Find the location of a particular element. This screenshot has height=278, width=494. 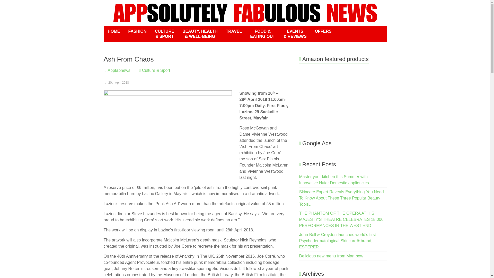

20th April 2018 is located at coordinates (116, 83).